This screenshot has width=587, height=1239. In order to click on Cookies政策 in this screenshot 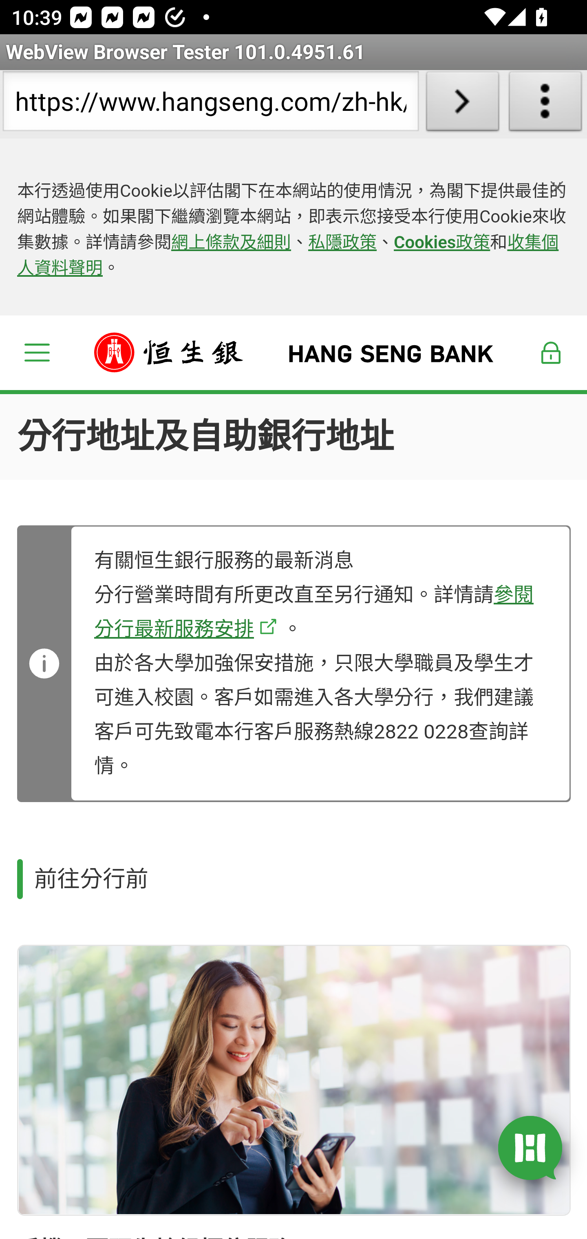, I will do `click(442, 243)`.